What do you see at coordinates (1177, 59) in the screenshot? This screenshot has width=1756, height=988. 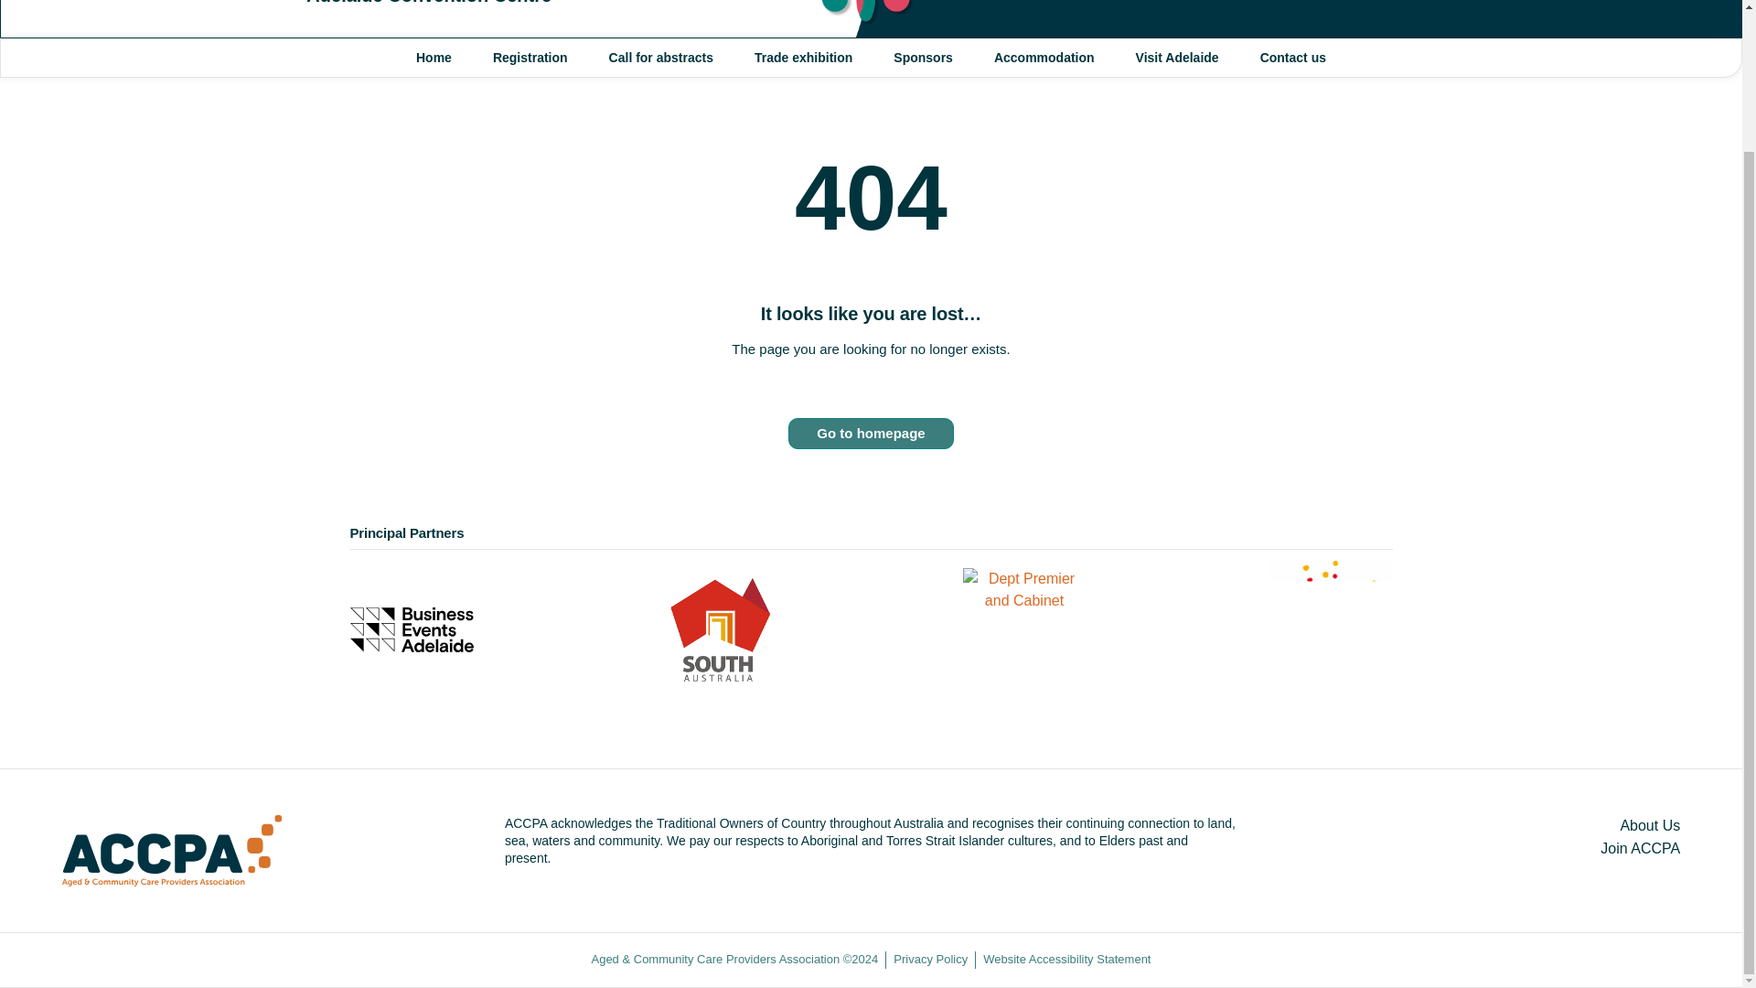 I see `Visit Adelaide` at bounding box center [1177, 59].